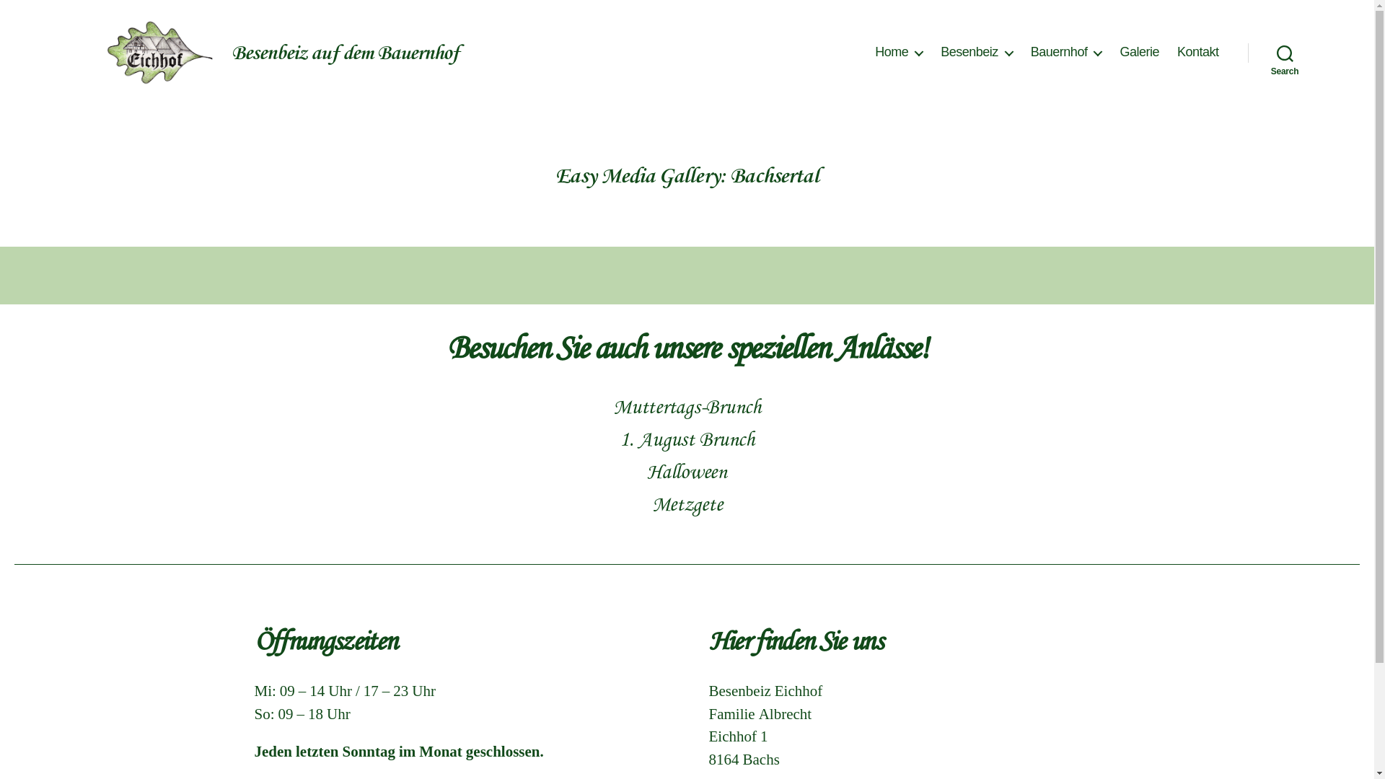  Describe the element at coordinates (1140, 53) in the screenshot. I see `Galerie` at that location.